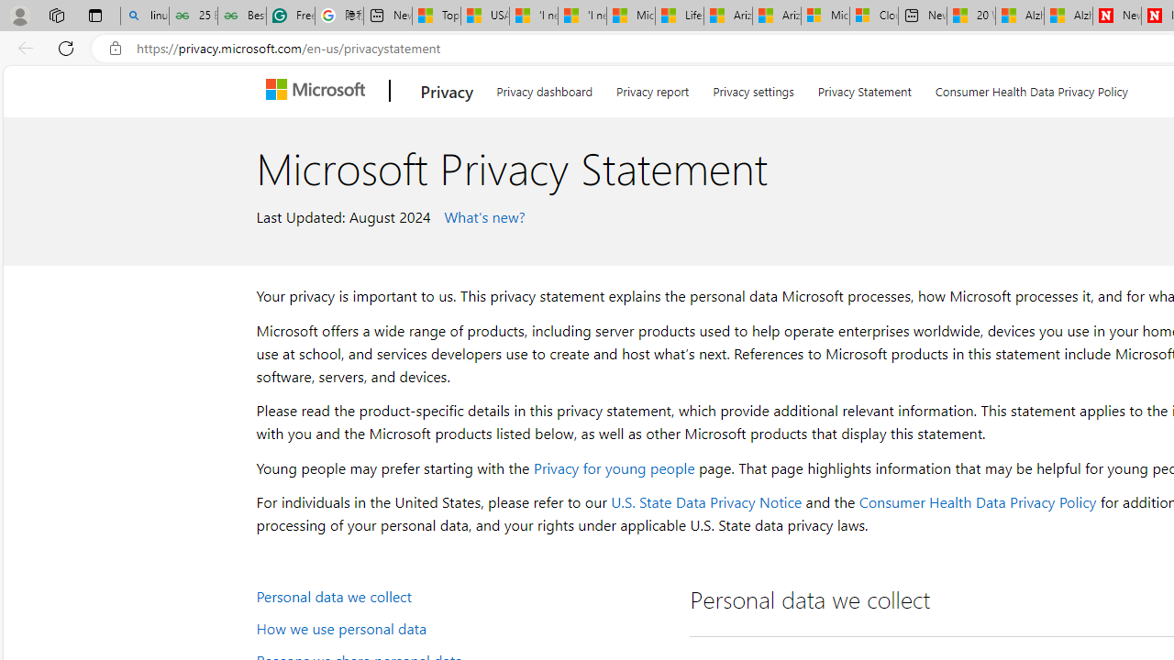 The height and width of the screenshot is (660, 1174). Describe the element at coordinates (864, 88) in the screenshot. I see `Privacy Statement` at that location.